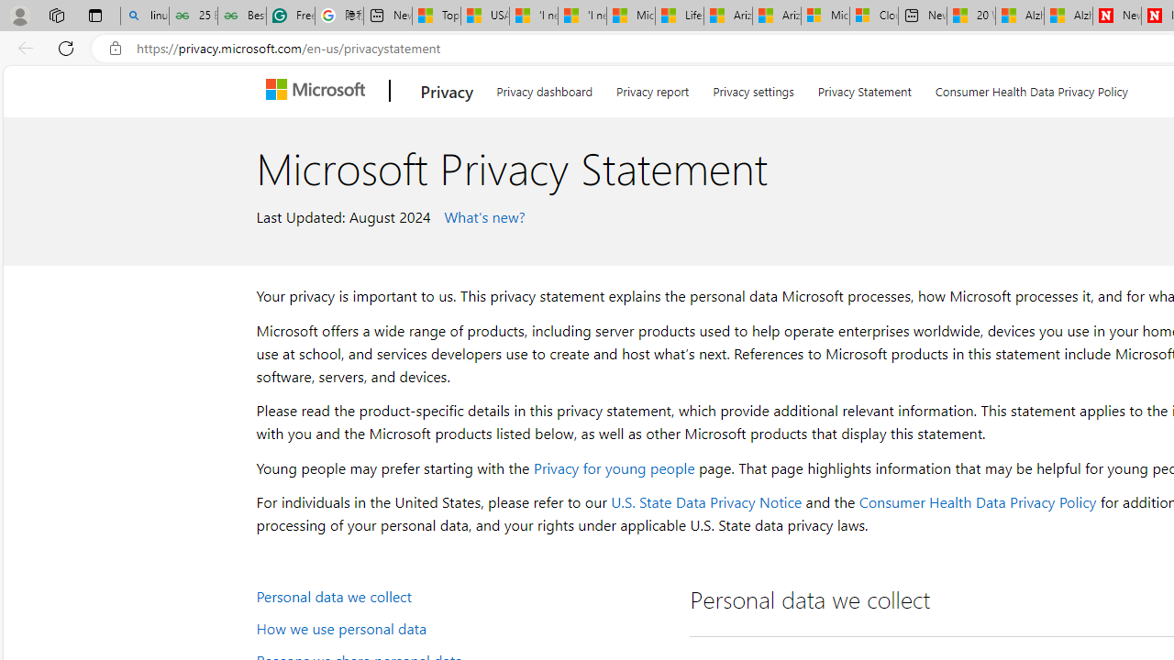 The height and width of the screenshot is (660, 1174). Describe the element at coordinates (864, 88) in the screenshot. I see `Privacy Statement` at that location.